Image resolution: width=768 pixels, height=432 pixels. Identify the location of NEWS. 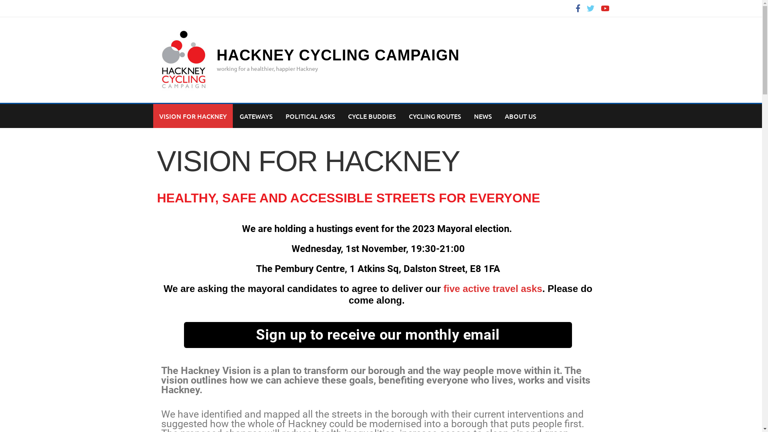
(483, 116).